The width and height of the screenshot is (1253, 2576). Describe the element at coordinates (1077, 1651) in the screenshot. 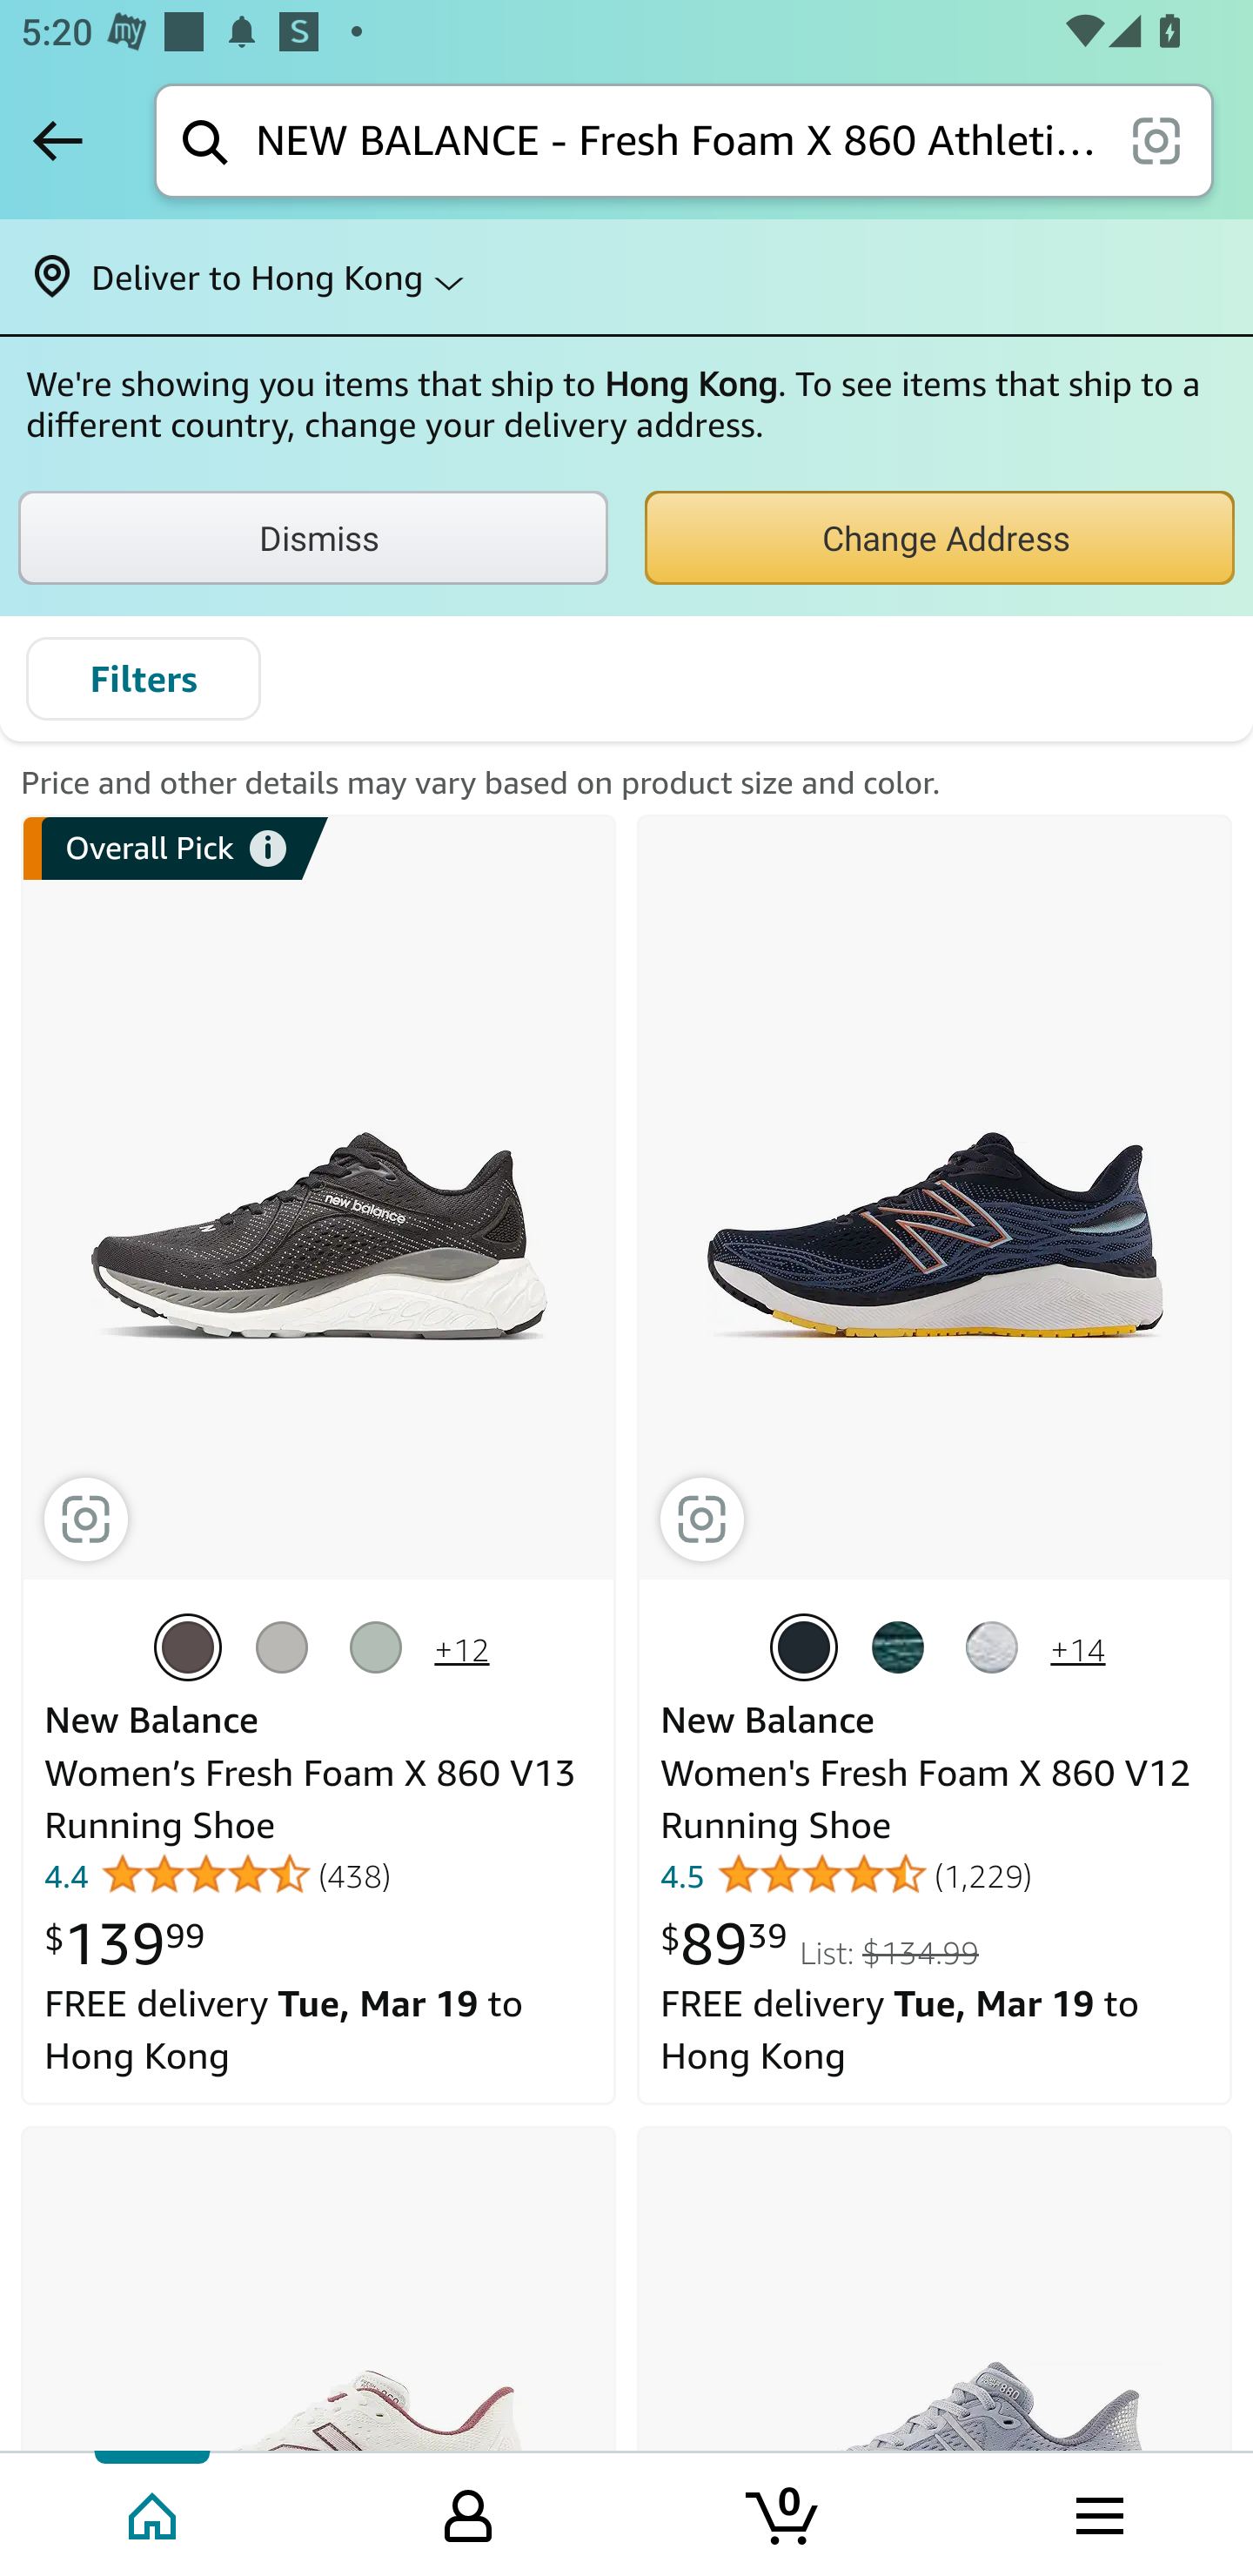

I see `+14` at that location.